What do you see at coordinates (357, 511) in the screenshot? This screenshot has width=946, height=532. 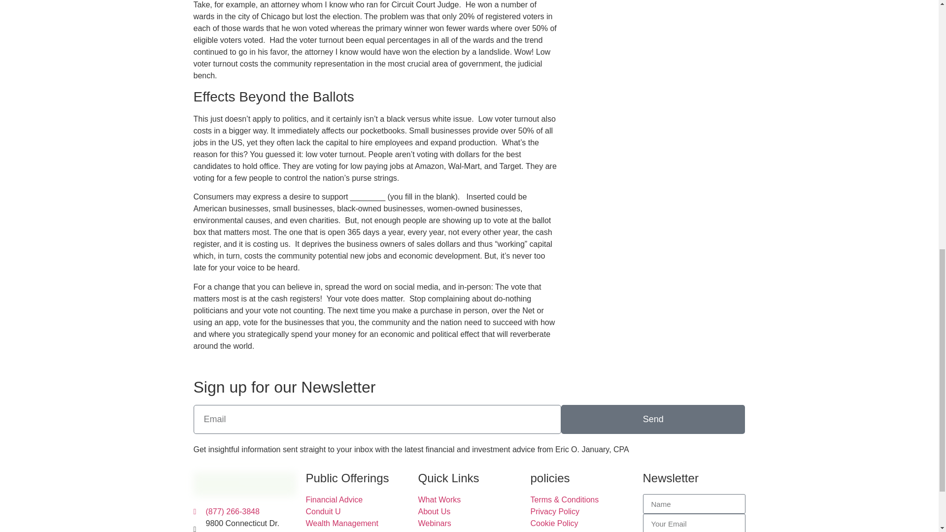 I see `Conduit U` at bounding box center [357, 511].